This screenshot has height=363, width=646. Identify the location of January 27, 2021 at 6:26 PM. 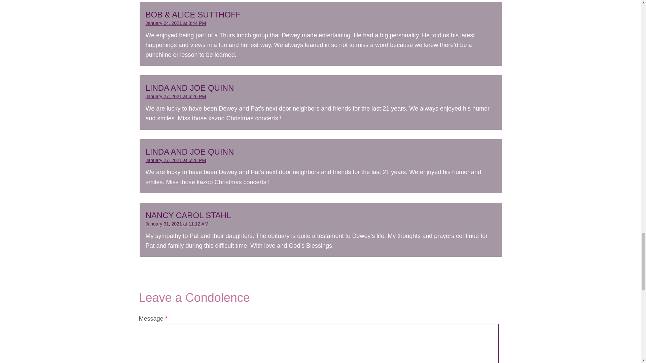
(176, 96).